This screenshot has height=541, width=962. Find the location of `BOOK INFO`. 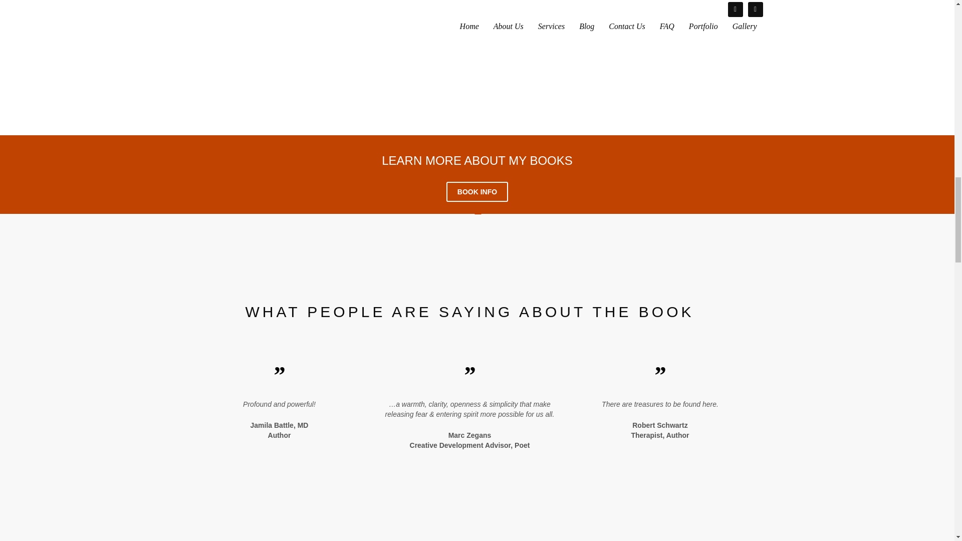

BOOK INFO is located at coordinates (477, 191).